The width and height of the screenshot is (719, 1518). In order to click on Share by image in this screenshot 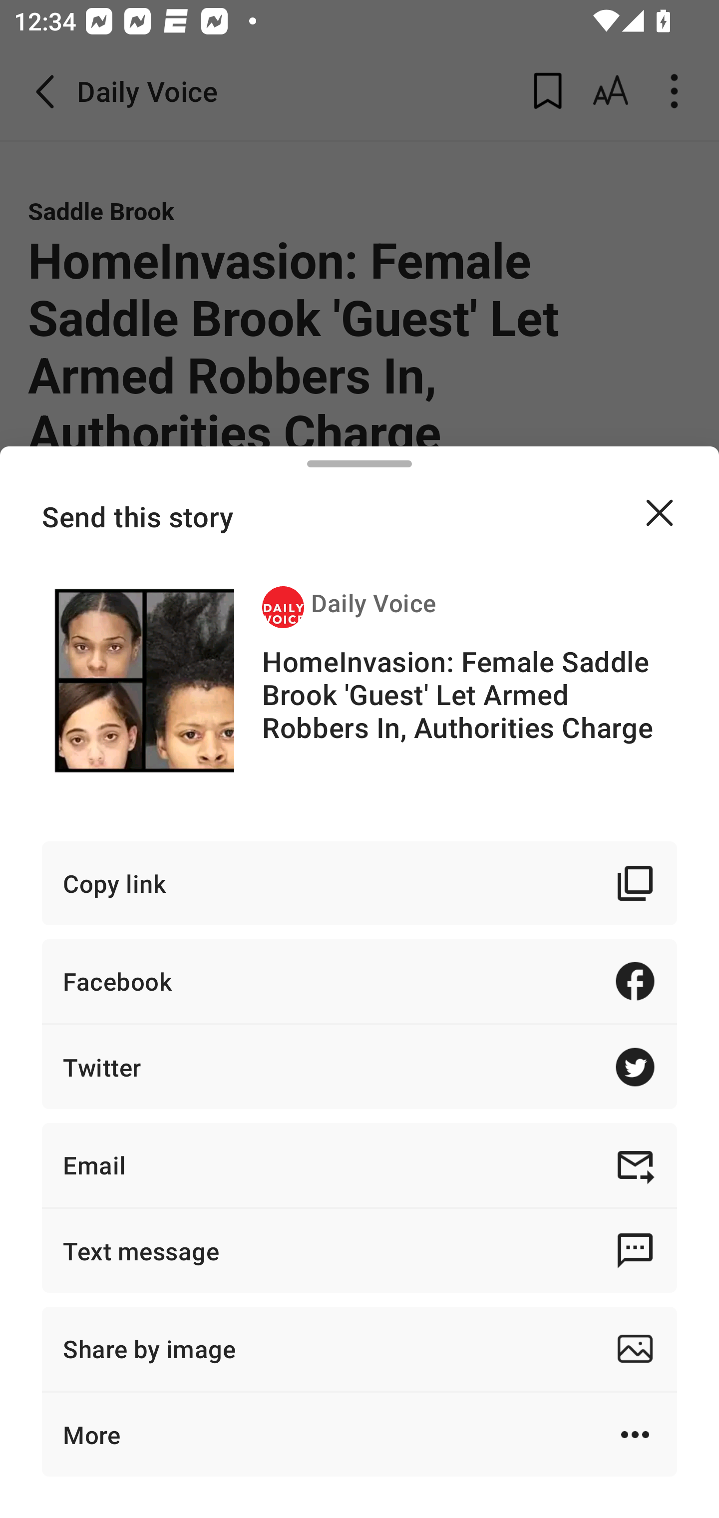, I will do `click(359, 1348)`.